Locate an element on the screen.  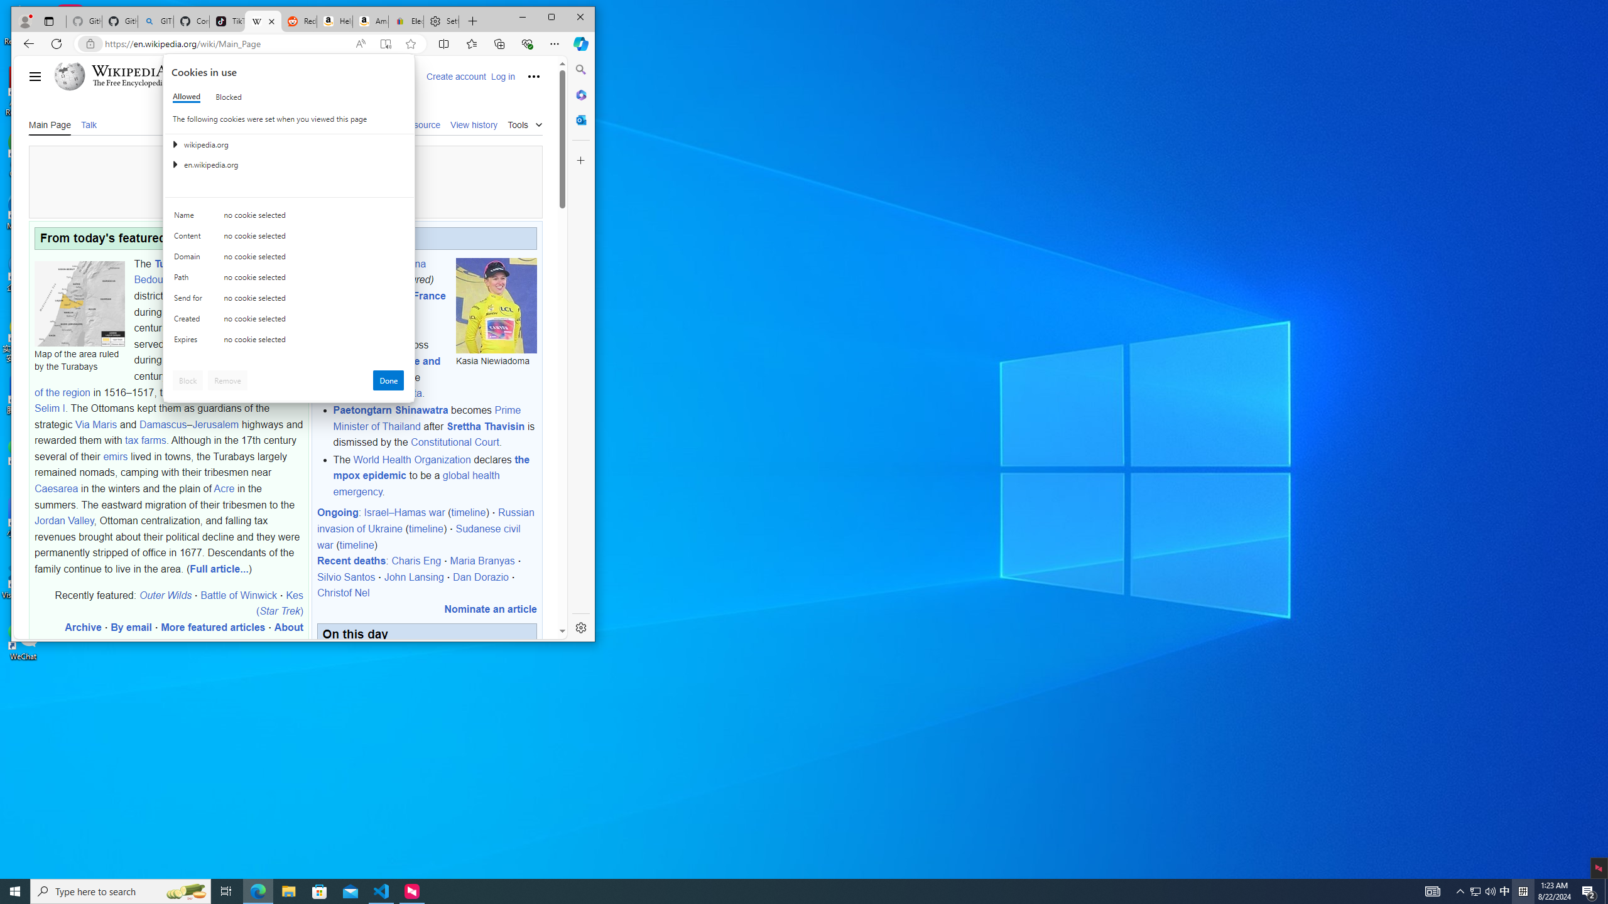
Tray Input Indicator - Chinese (Simplified, China) is located at coordinates (1523, 891).